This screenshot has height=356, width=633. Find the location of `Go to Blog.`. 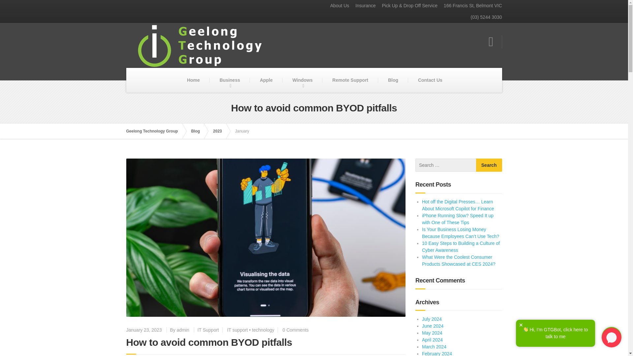

Go to Blog. is located at coordinates (199, 131).